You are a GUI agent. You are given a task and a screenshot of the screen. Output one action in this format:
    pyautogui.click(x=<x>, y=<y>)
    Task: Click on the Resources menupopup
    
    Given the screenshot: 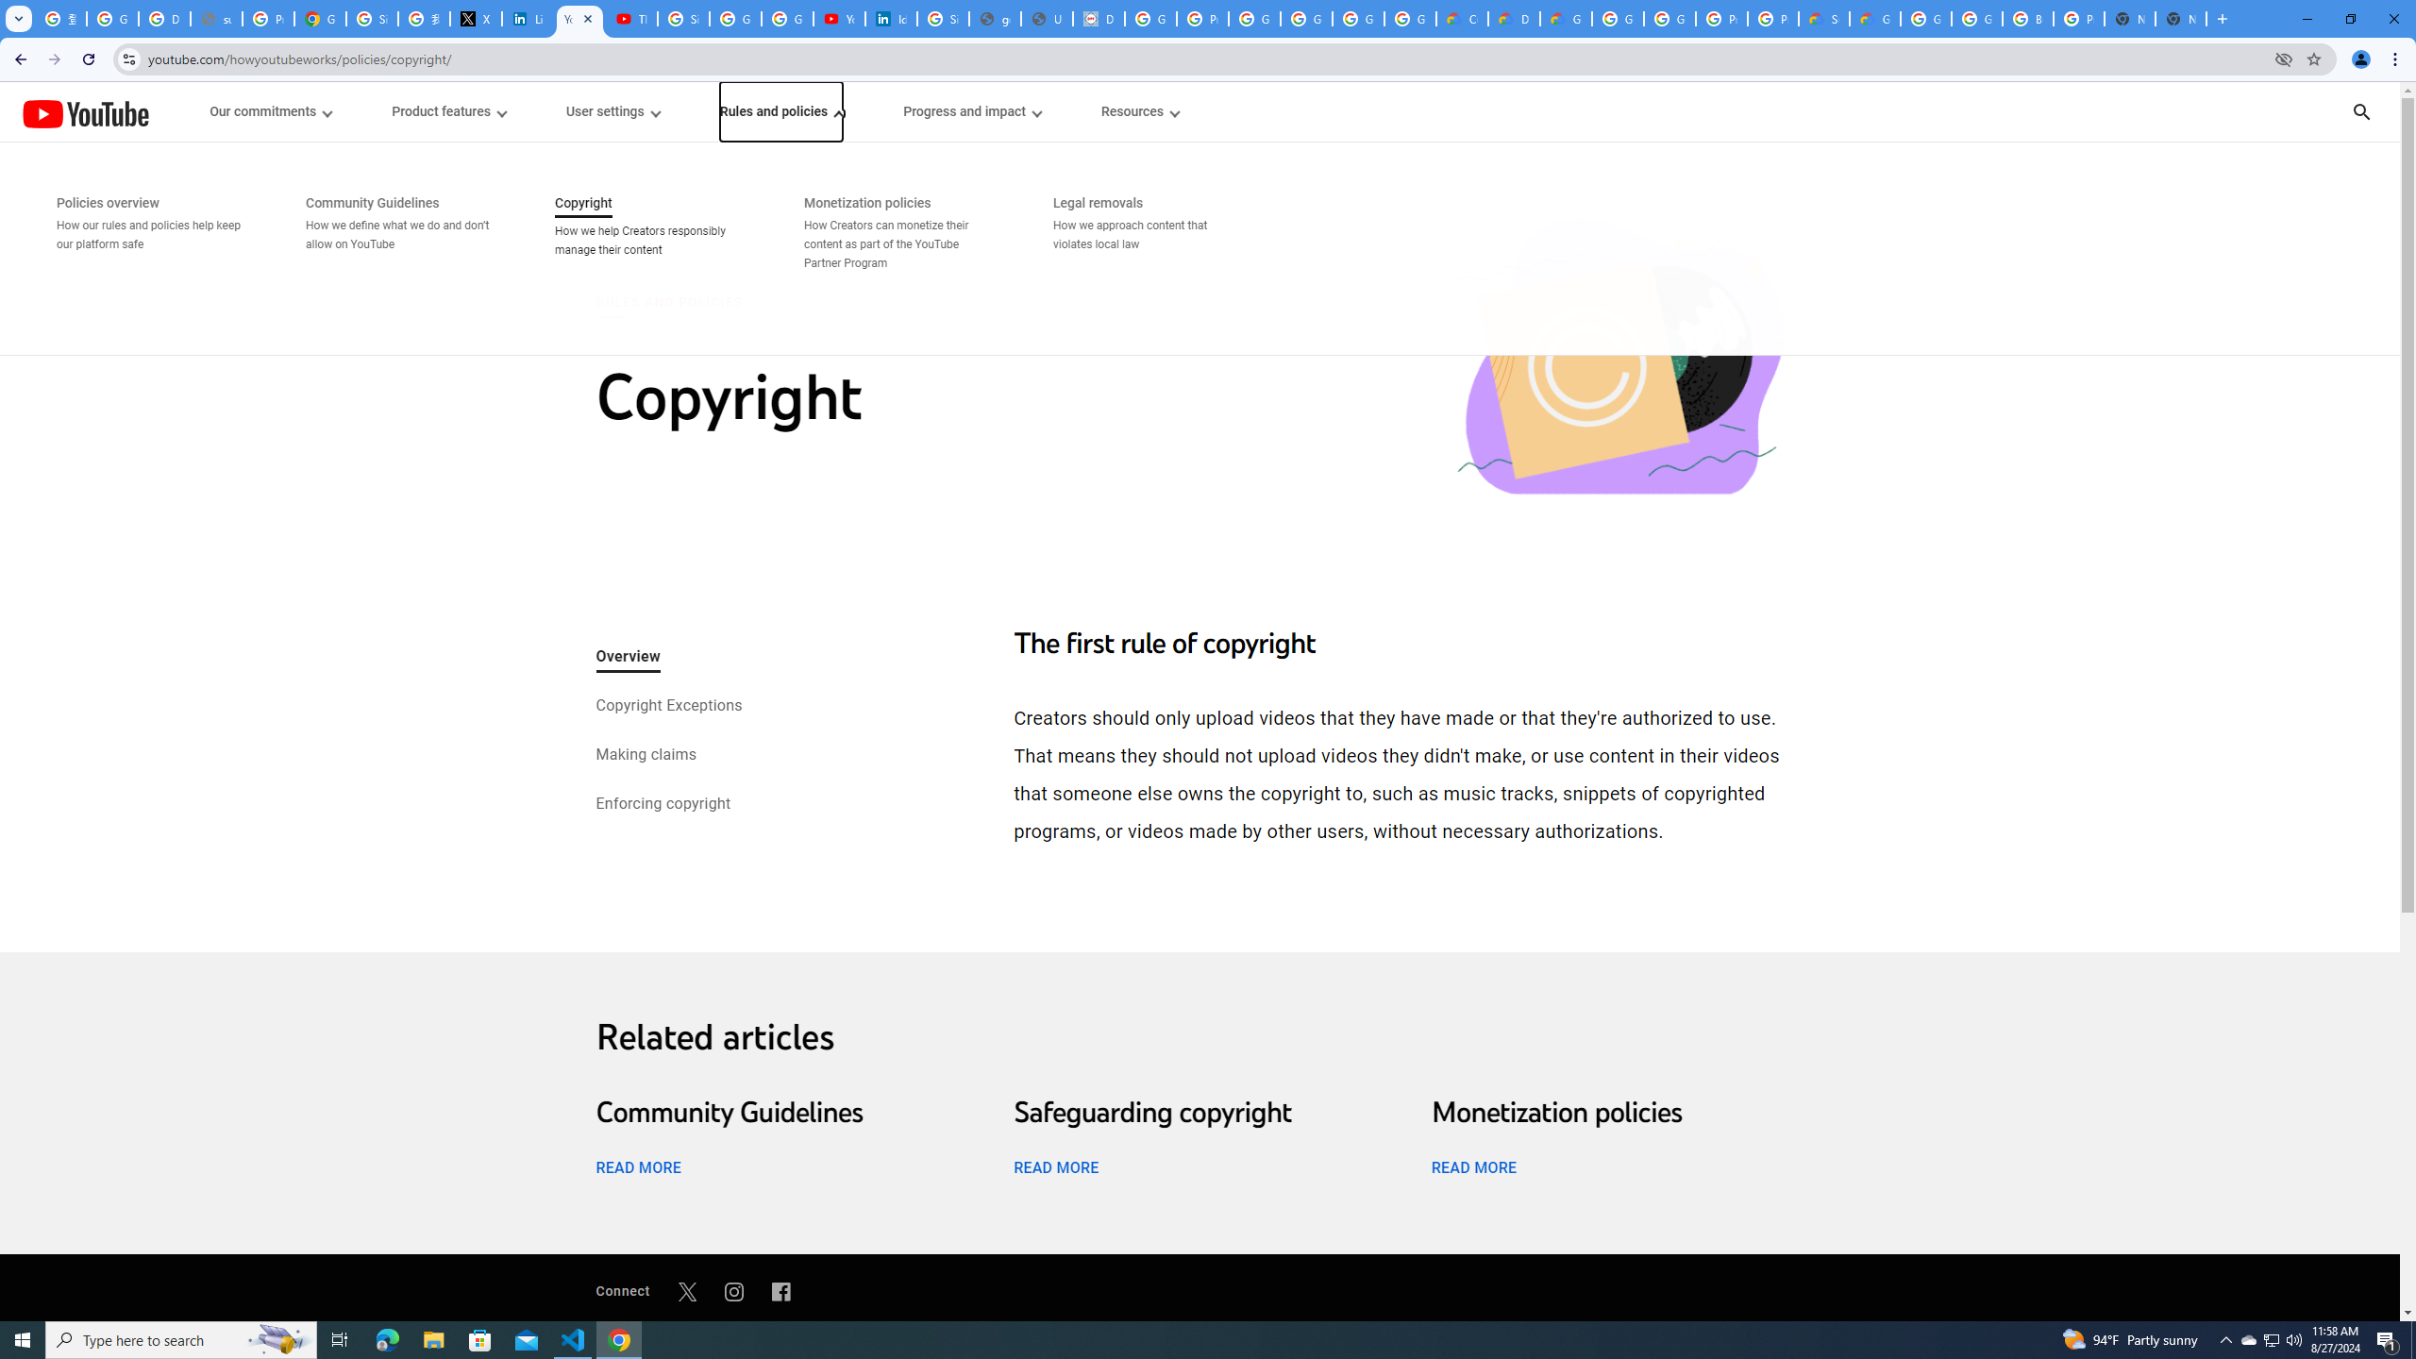 What is the action you would take?
    pyautogui.click(x=1138, y=111)
    